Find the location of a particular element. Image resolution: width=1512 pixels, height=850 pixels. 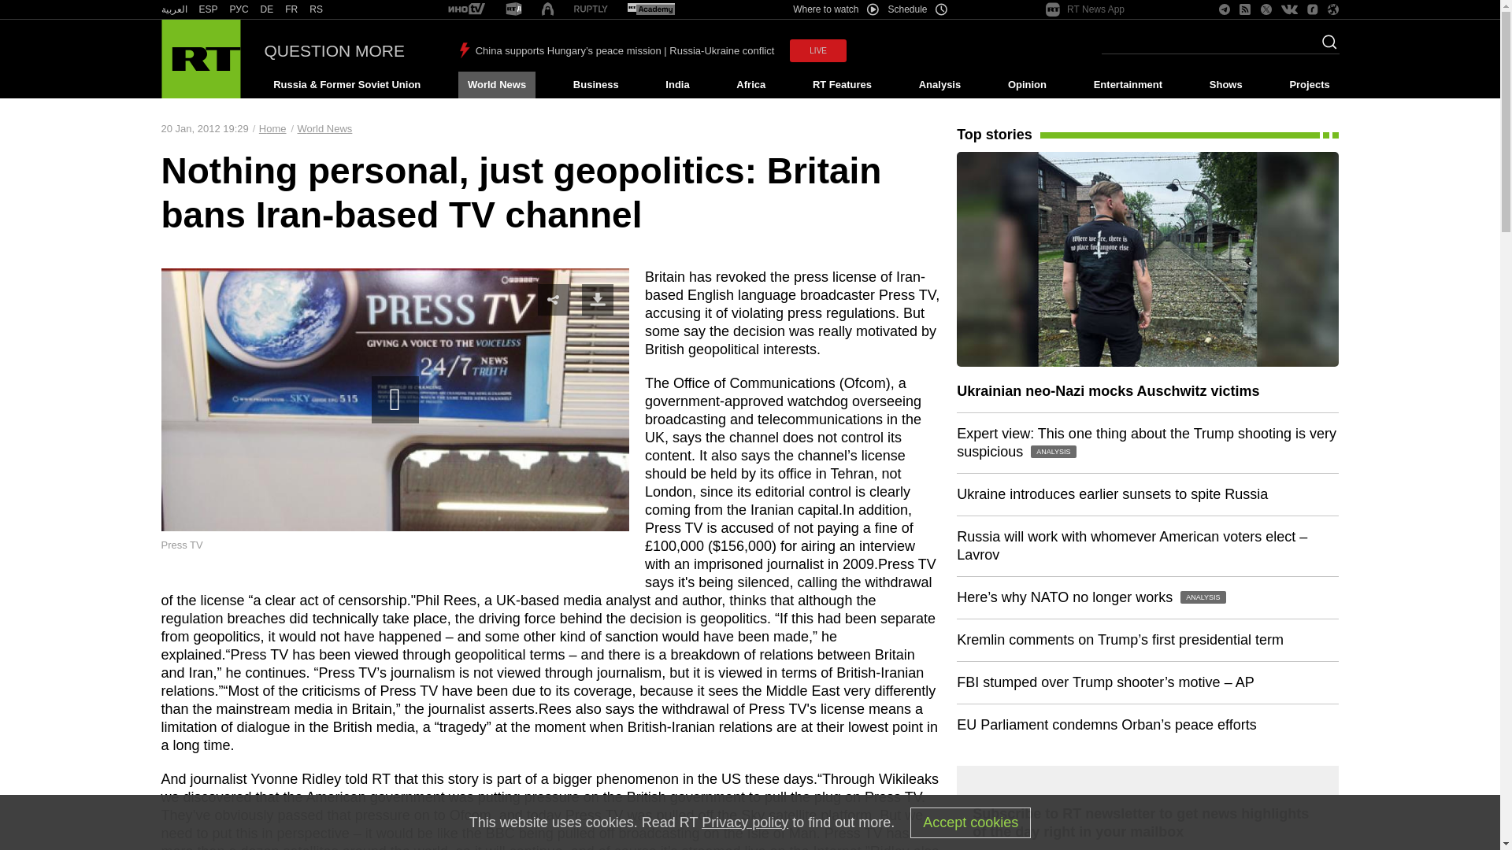

Projects is located at coordinates (1310, 85).